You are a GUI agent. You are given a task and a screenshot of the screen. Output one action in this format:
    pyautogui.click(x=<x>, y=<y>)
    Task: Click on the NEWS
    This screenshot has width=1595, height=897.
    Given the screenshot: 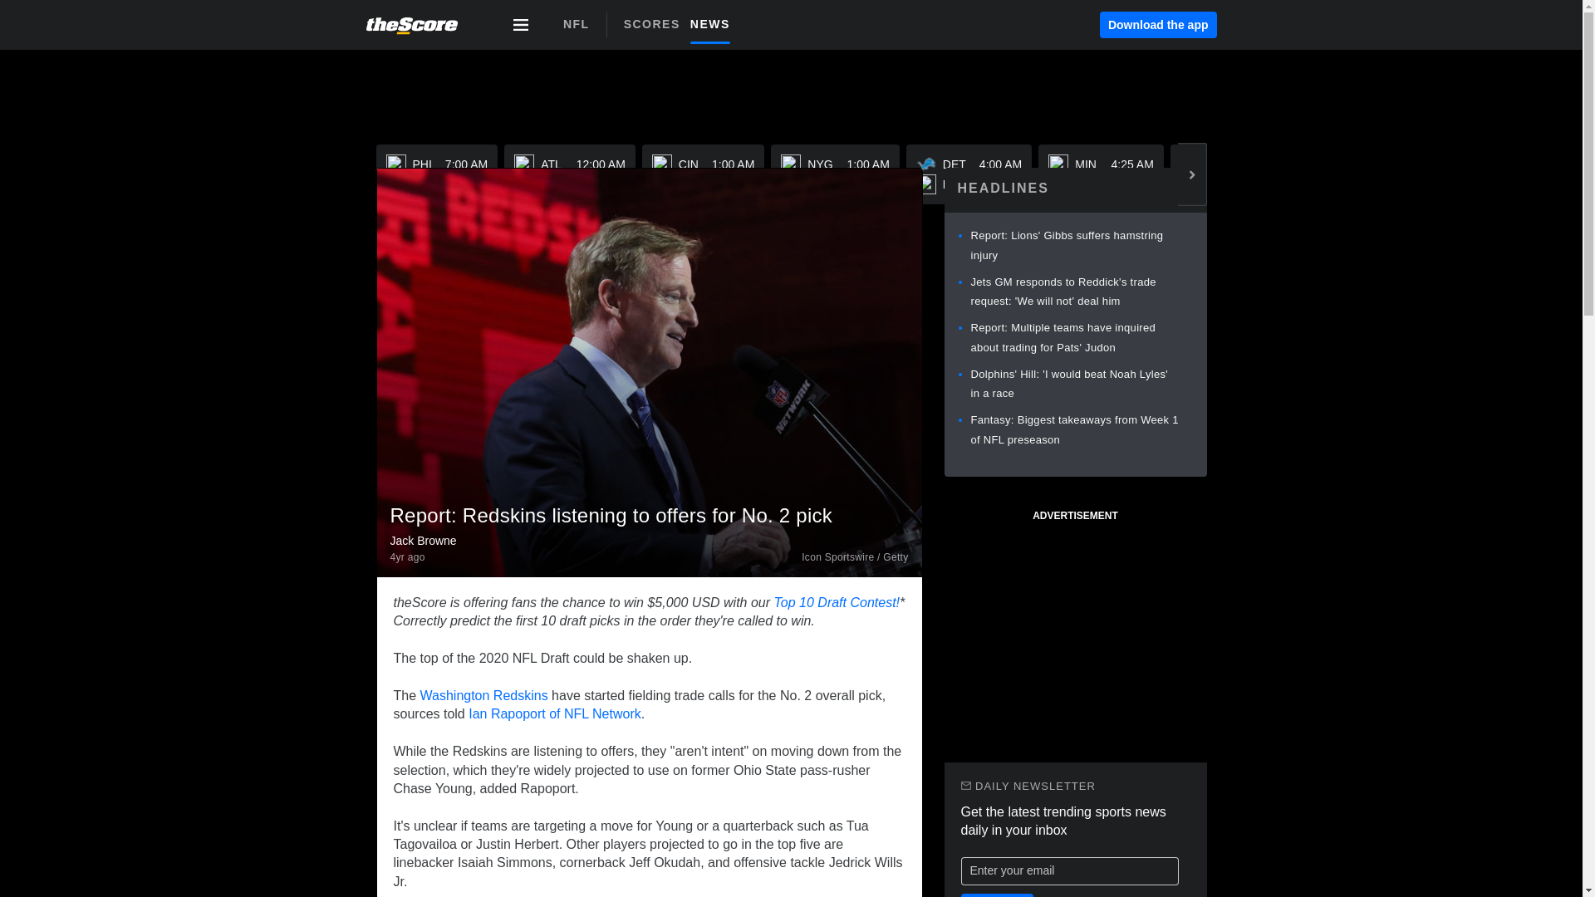 What is the action you would take?
    pyautogui.click(x=1503, y=174)
    